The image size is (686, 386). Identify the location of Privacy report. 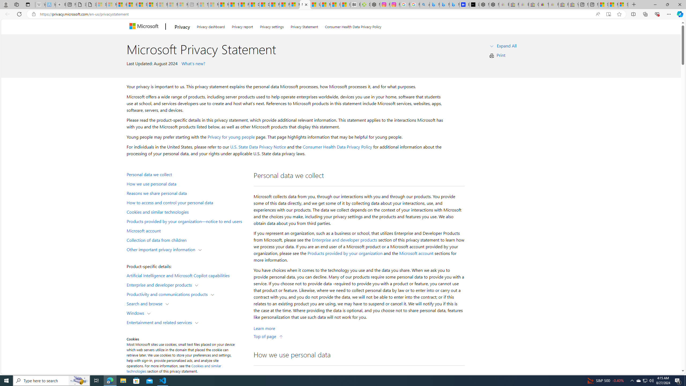
(242, 26).